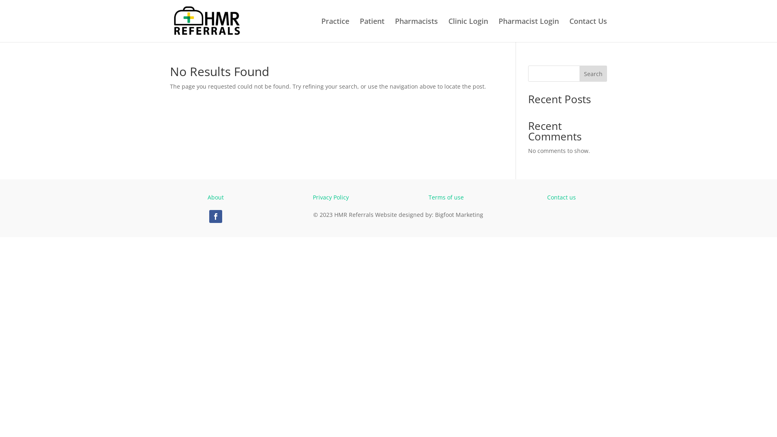  Describe the element at coordinates (446, 197) in the screenshot. I see `Terms of use` at that location.